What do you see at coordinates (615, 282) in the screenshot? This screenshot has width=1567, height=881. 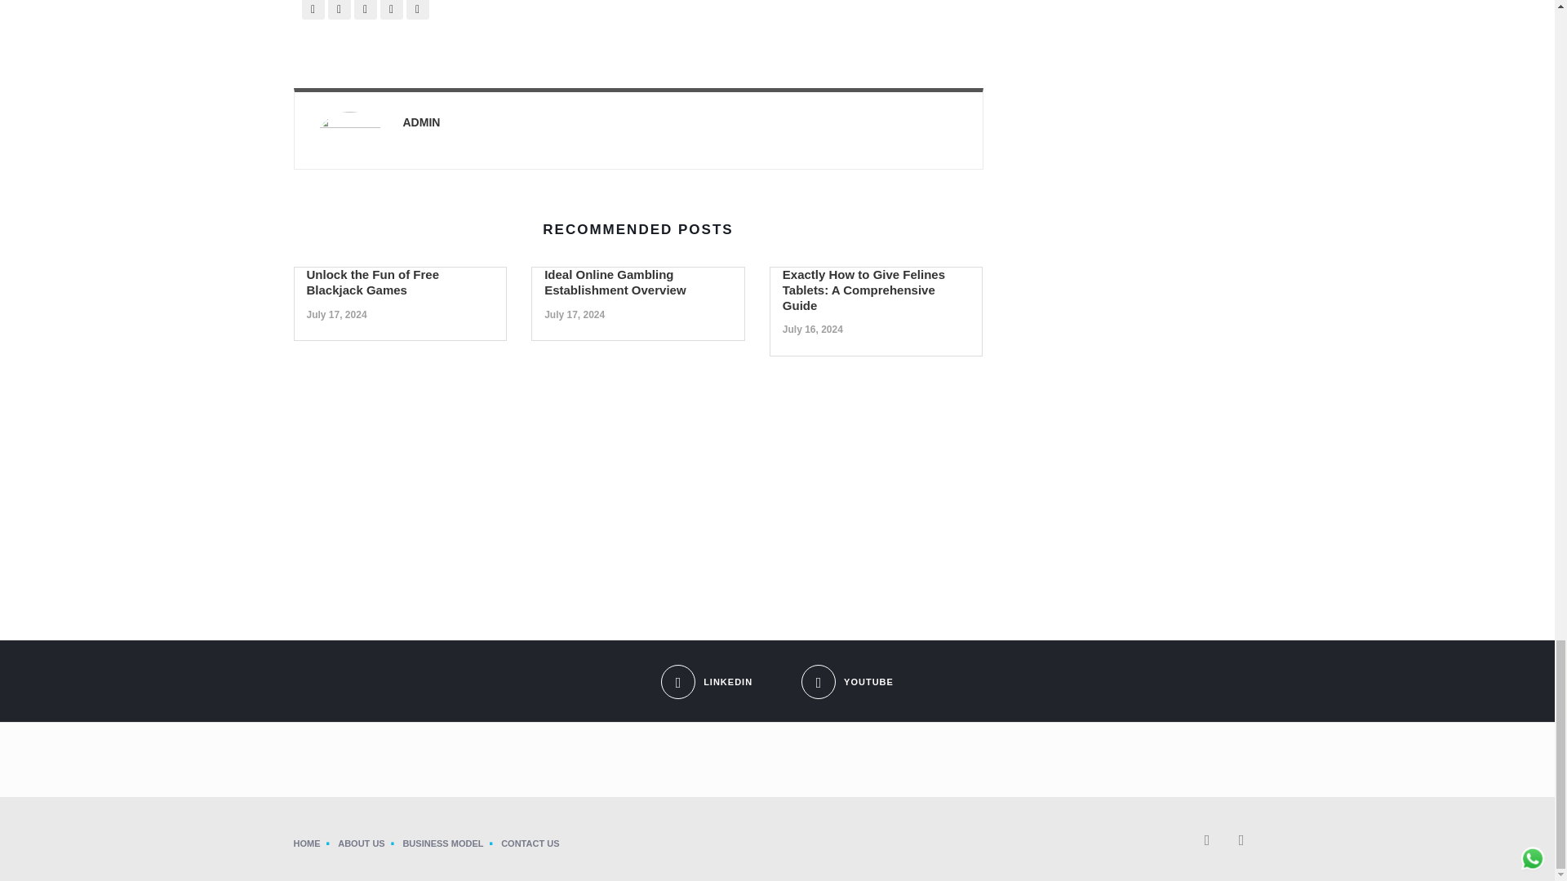 I see `Ideal Online Gambling Establishment Overview` at bounding box center [615, 282].